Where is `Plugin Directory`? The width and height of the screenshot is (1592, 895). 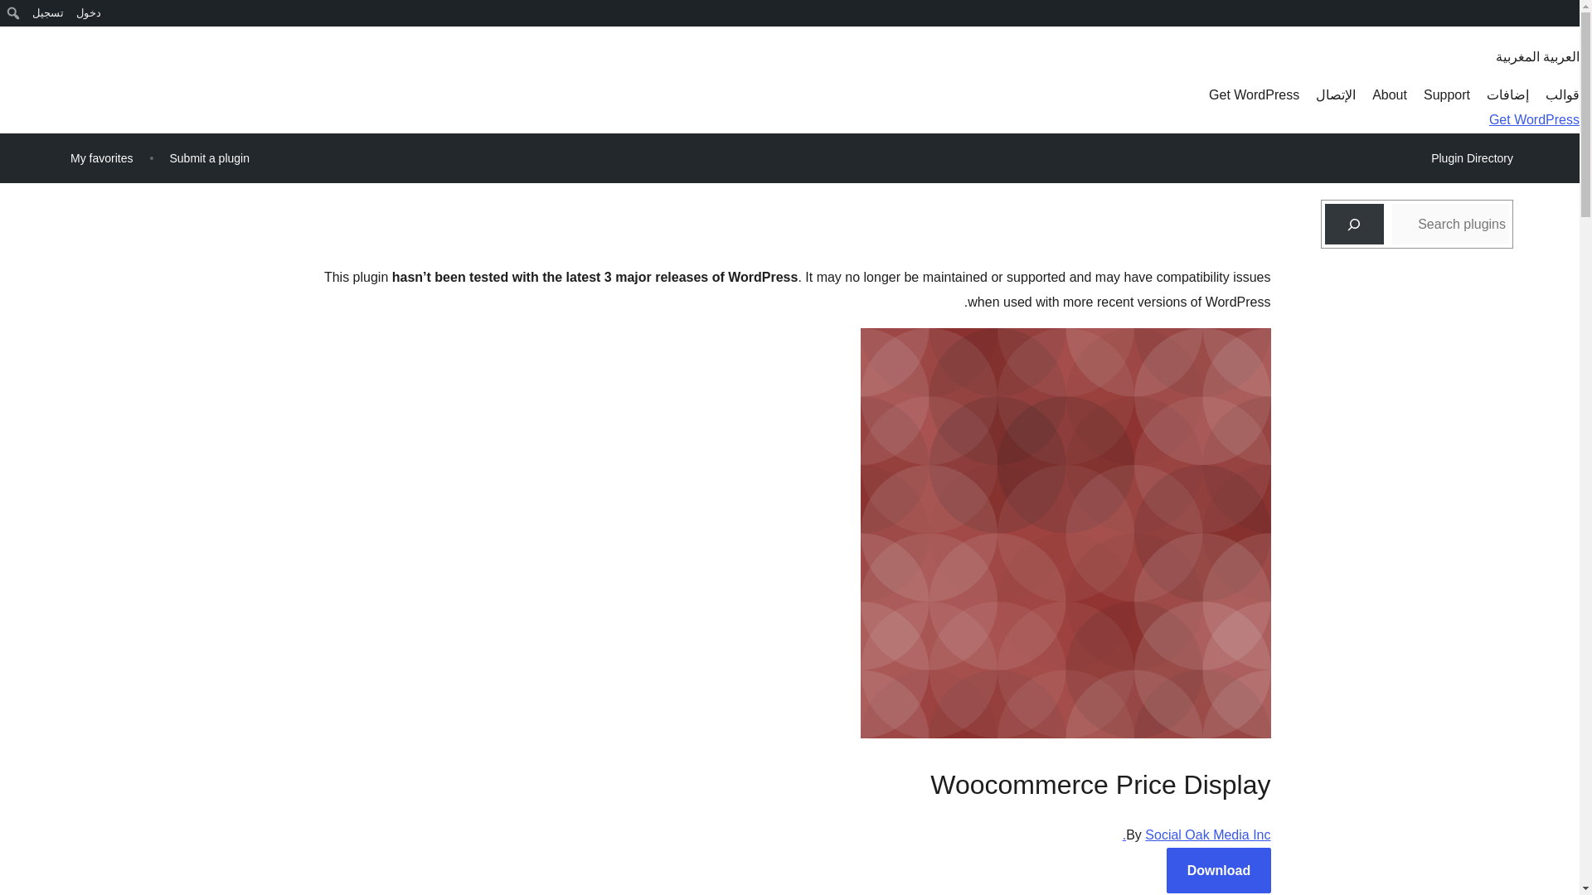
Plugin Directory is located at coordinates (1471, 158).